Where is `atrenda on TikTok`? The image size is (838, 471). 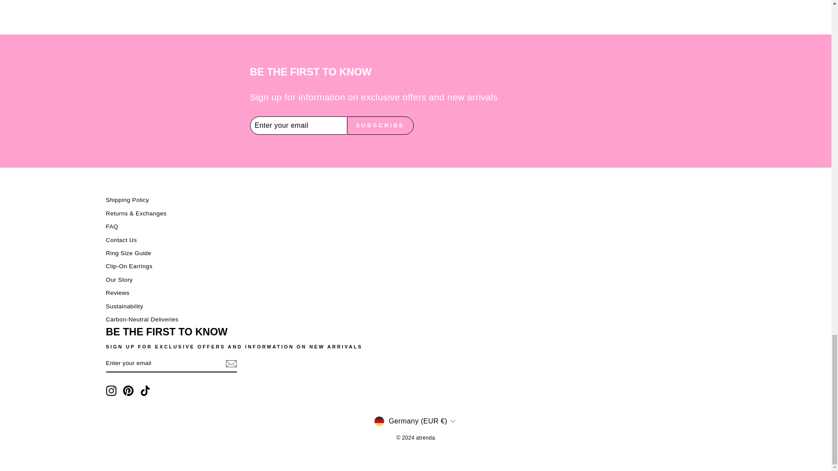 atrenda on TikTok is located at coordinates (145, 391).